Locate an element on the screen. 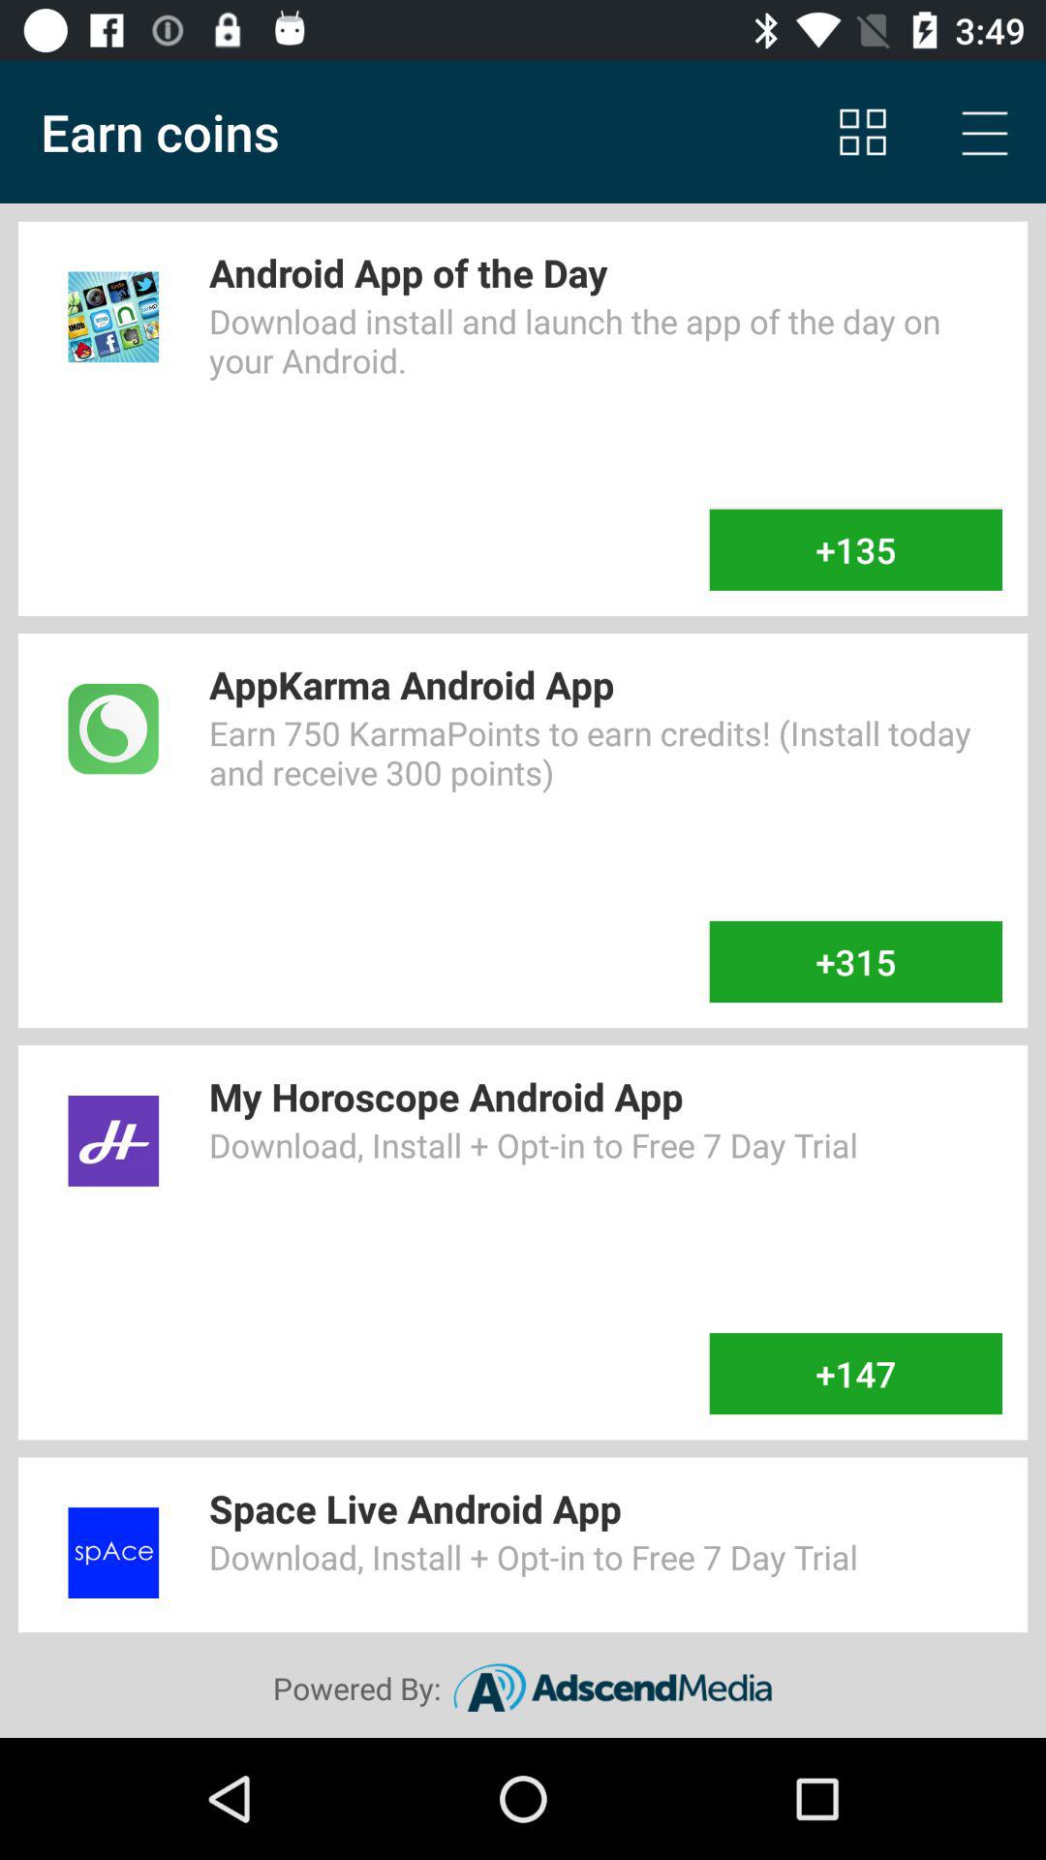 This screenshot has height=1860, width=1046. press the item below the download install and icon is located at coordinates (855, 549).